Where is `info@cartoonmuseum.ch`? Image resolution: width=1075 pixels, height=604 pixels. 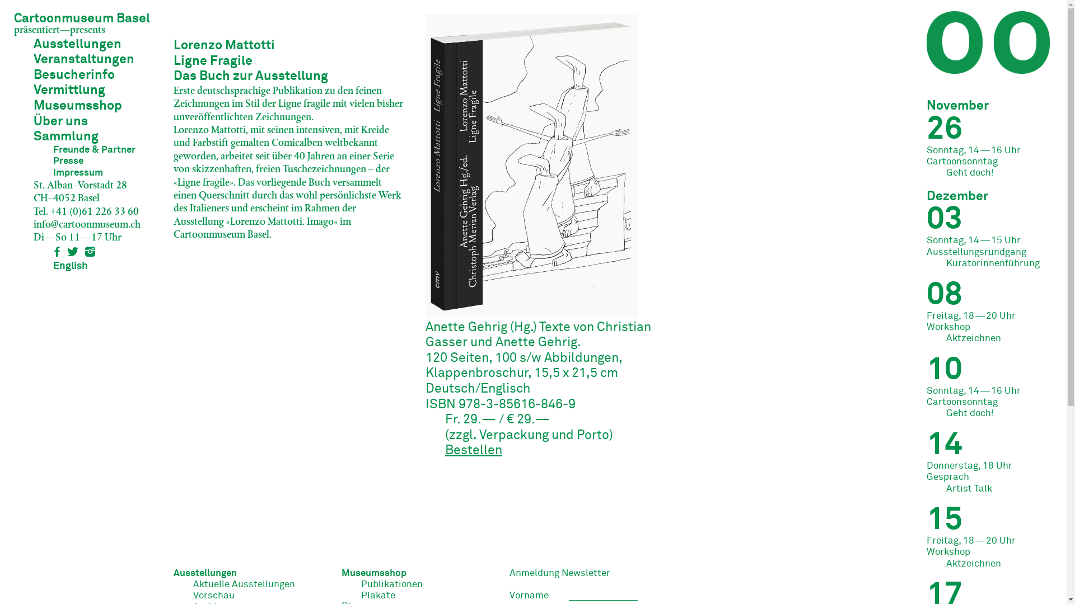 info@cartoonmuseum.ch is located at coordinates (87, 224).